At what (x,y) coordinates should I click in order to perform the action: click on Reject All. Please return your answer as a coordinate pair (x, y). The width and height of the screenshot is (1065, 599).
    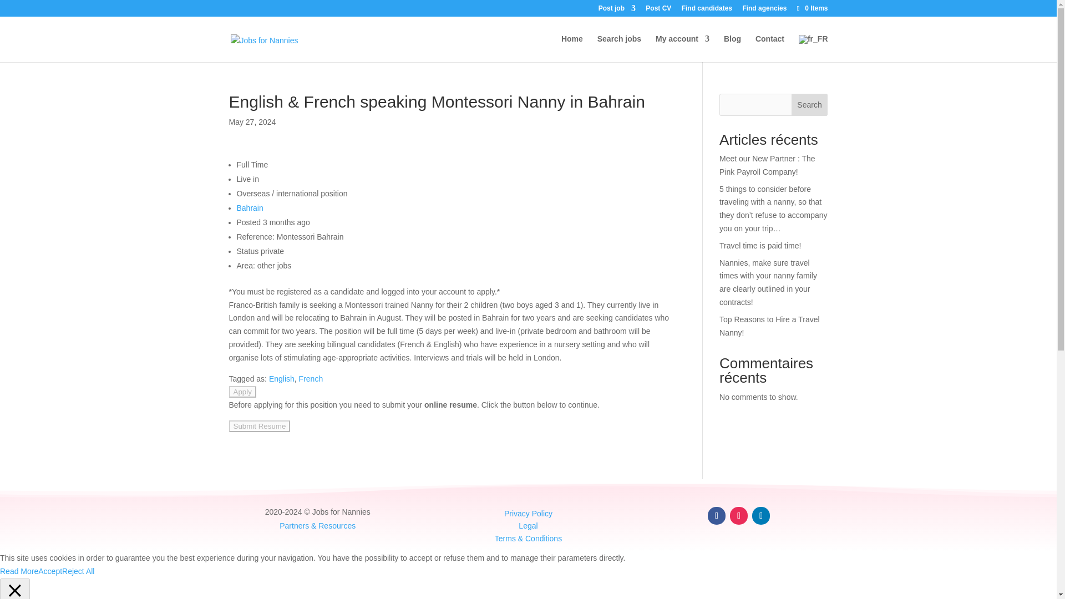
    Looking at the image, I should click on (78, 571).